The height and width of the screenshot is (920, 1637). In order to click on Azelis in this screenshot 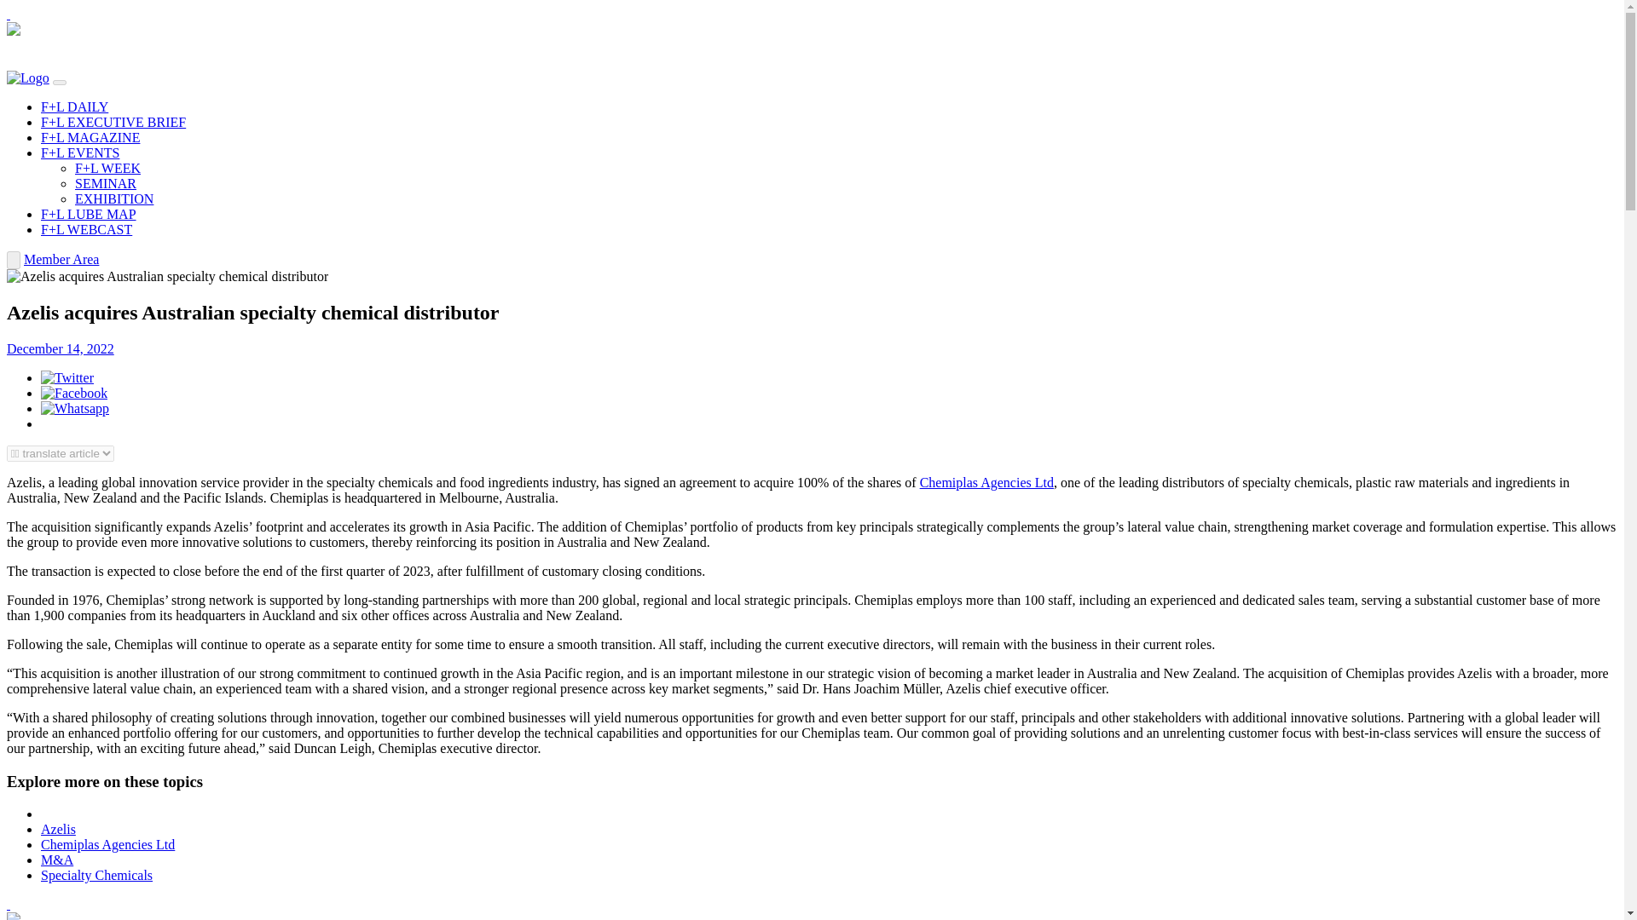, I will do `click(58, 829)`.